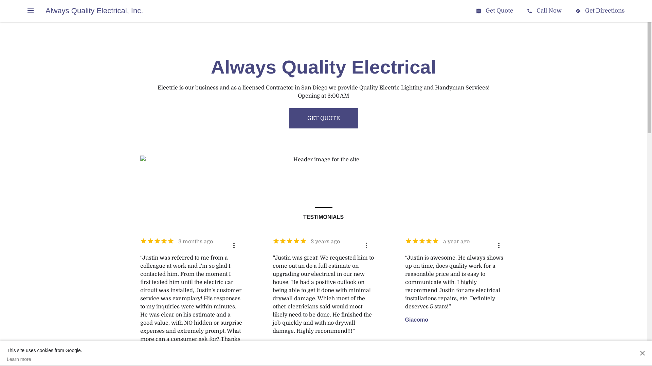  Describe the element at coordinates (44, 359) in the screenshot. I see `Learn more` at that location.